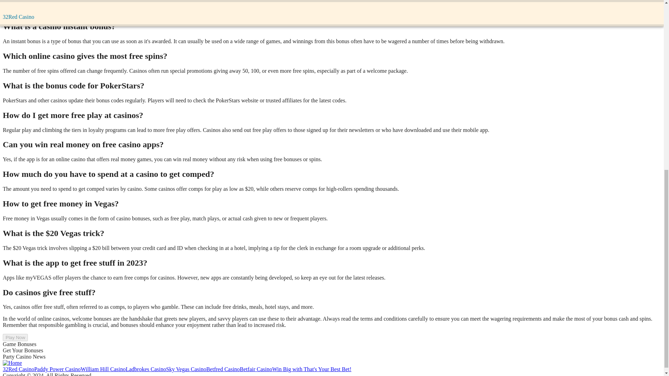 Image resolution: width=669 pixels, height=376 pixels. I want to click on Betfair Casino, so click(256, 369).